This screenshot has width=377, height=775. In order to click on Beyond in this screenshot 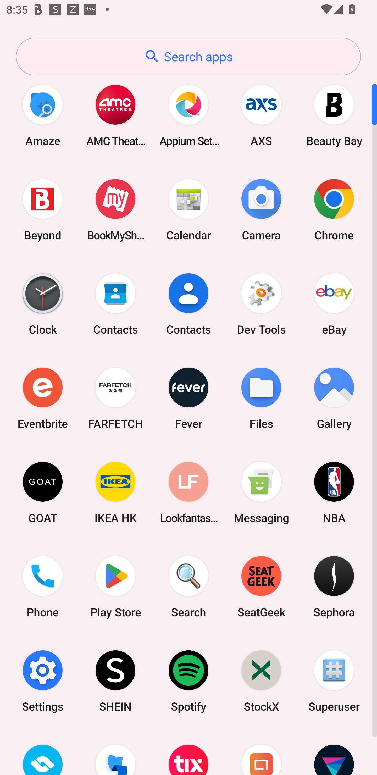, I will do `click(43, 209)`.